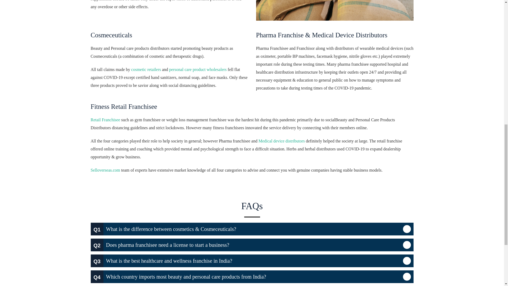 The width and height of the screenshot is (508, 286). I want to click on Medical device distributors, so click(282, 141).